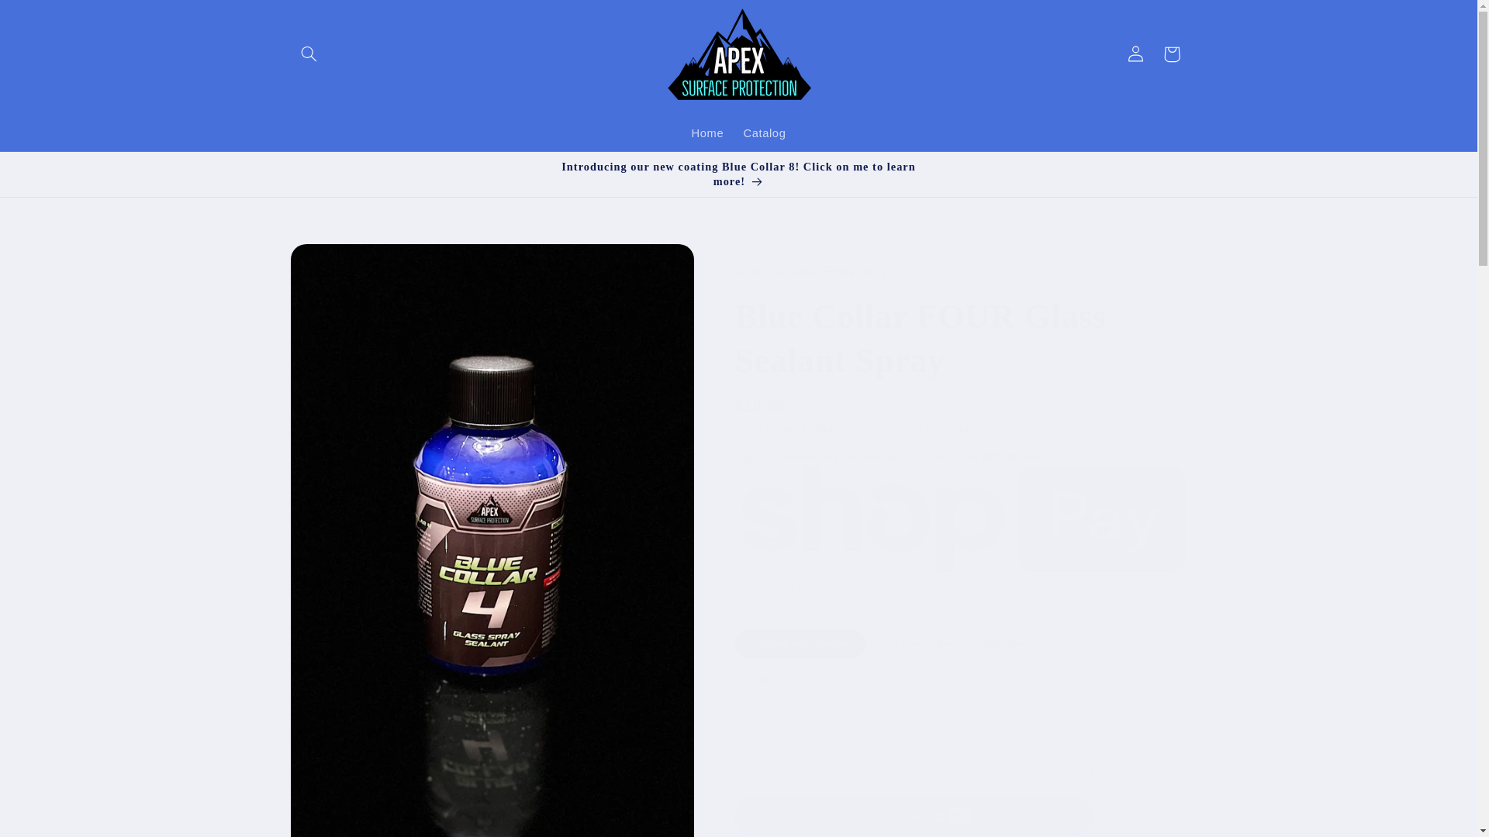 The image size is (1489, 837). I want to click on Catalog, so click(765, 134).